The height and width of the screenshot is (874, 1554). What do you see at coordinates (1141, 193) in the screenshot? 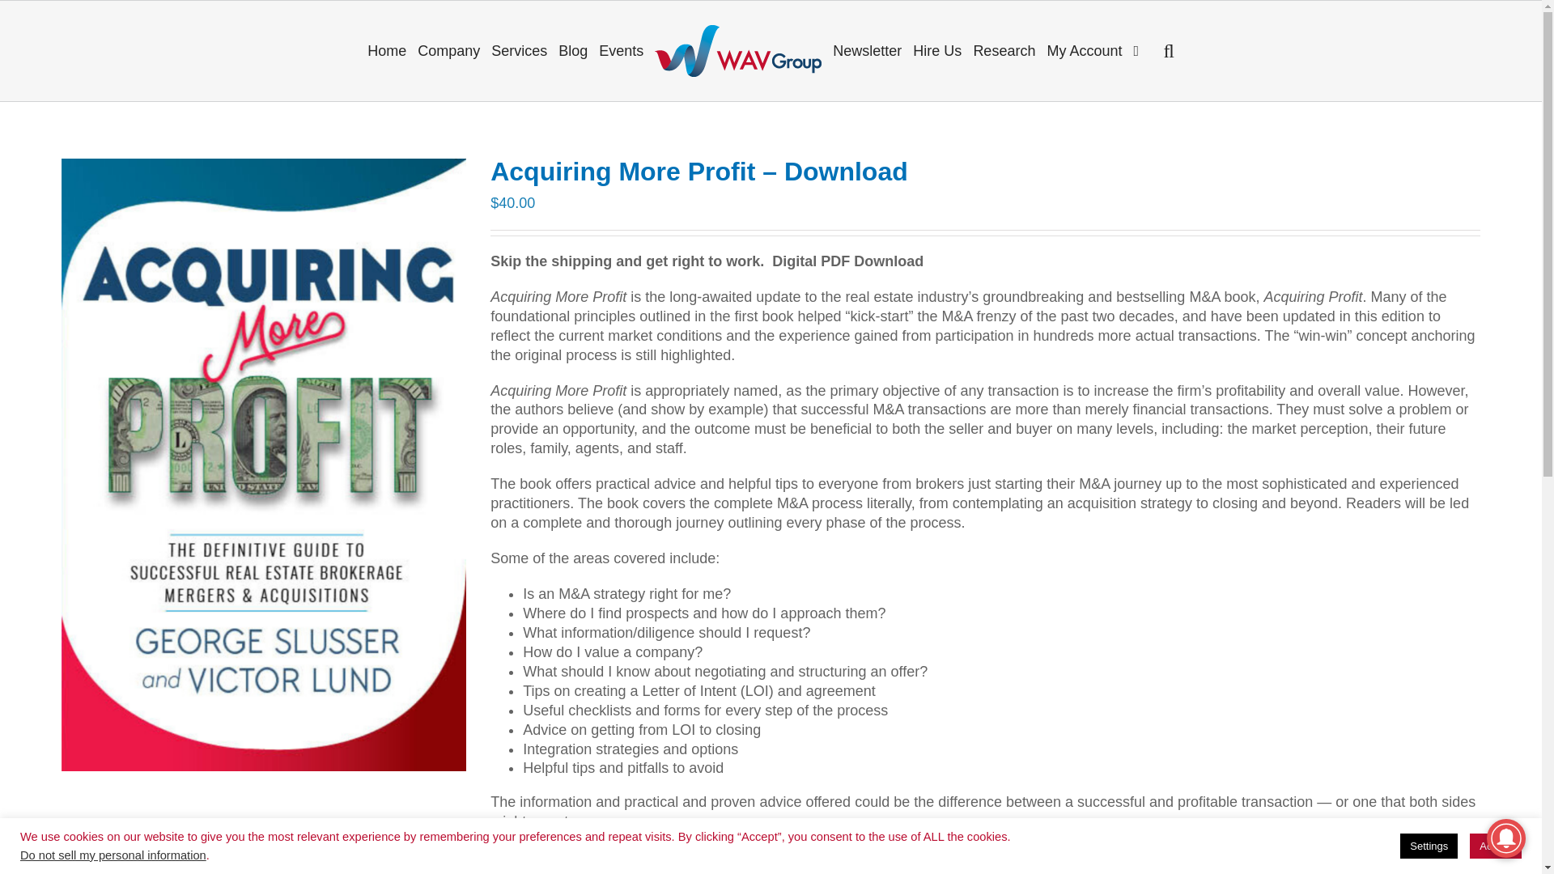
I see `Log In` at bounding box center [1141, 193].